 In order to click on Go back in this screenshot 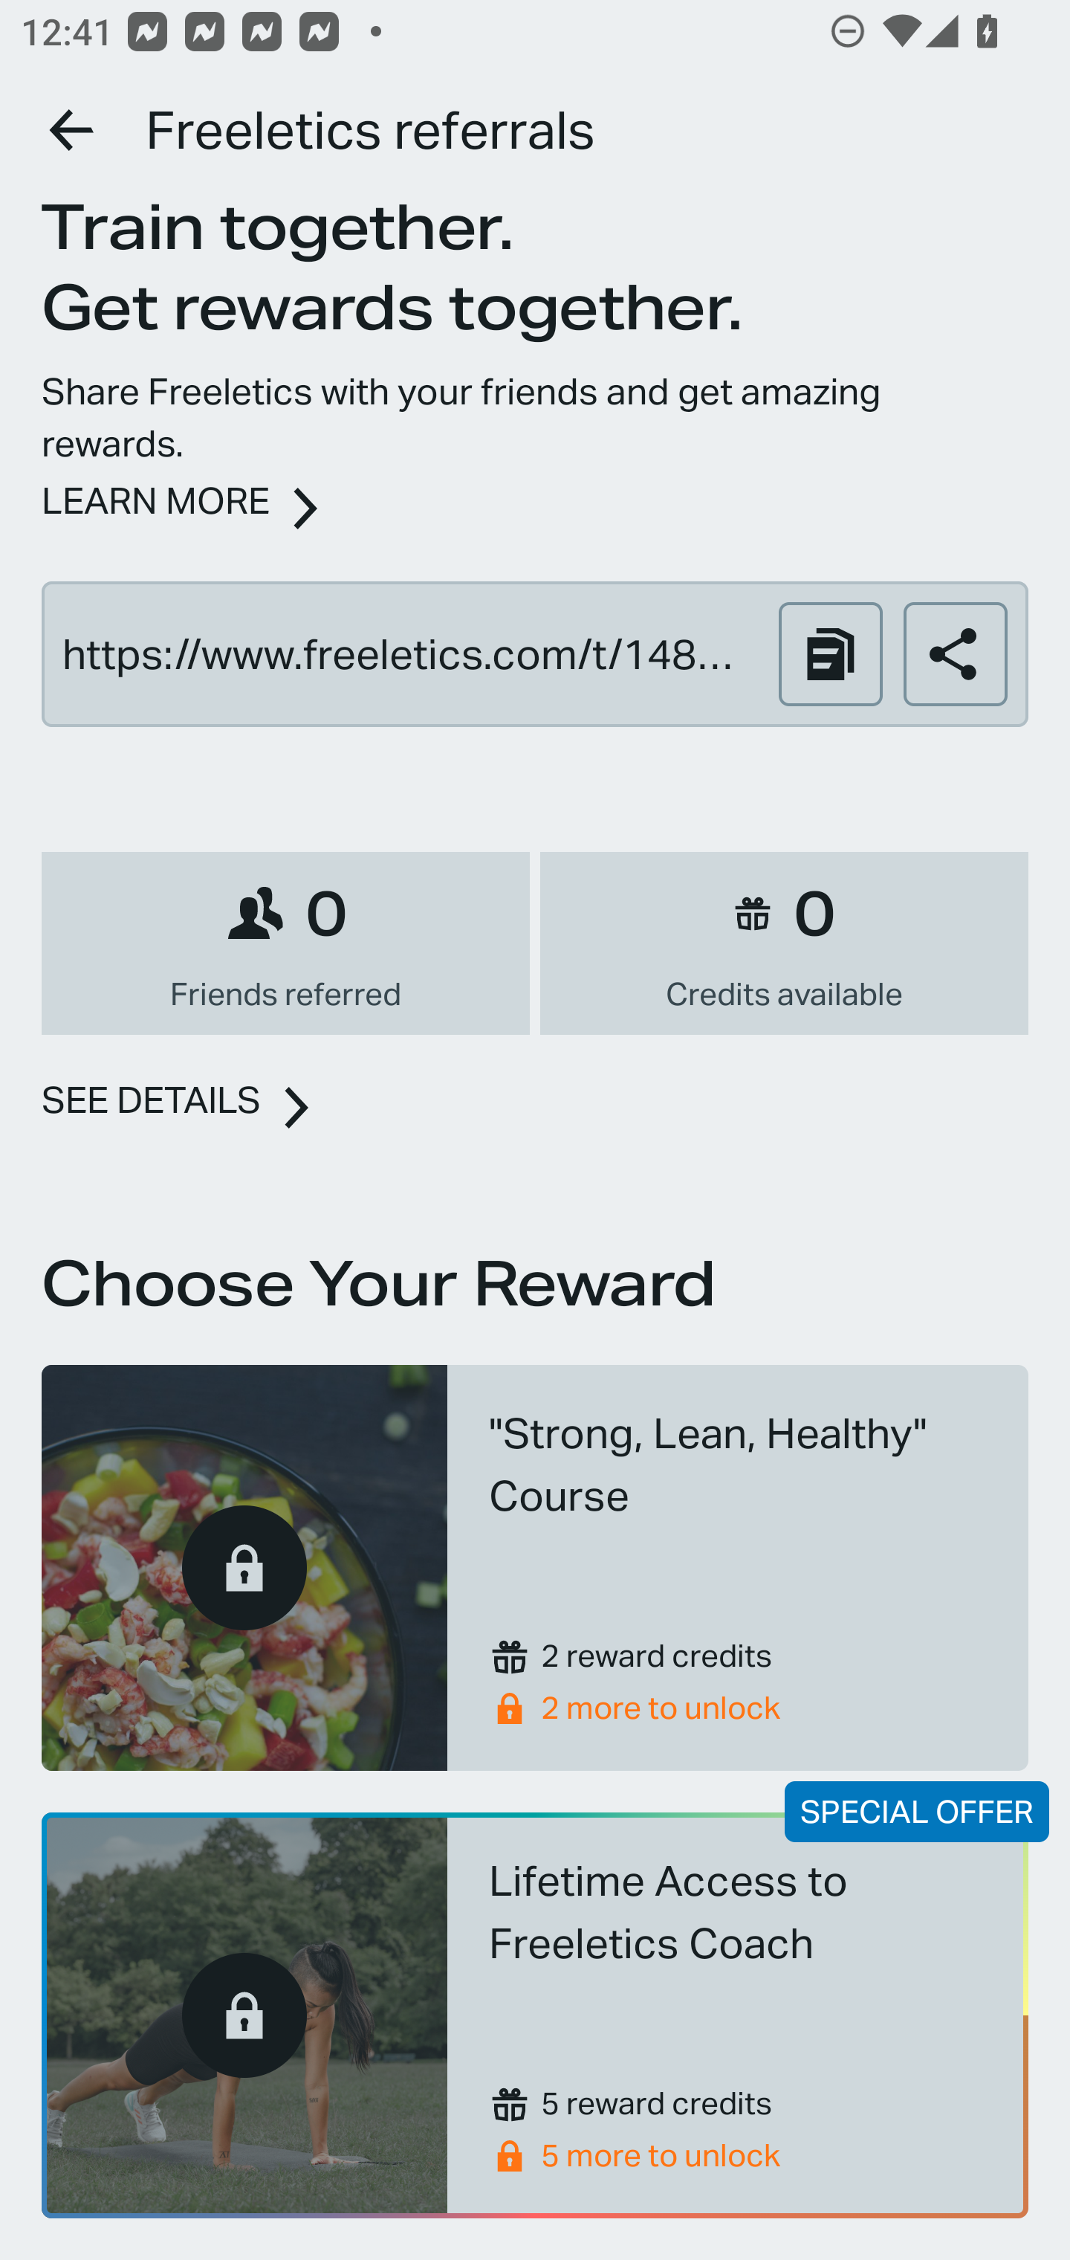, I will do `click(73, 129)`.